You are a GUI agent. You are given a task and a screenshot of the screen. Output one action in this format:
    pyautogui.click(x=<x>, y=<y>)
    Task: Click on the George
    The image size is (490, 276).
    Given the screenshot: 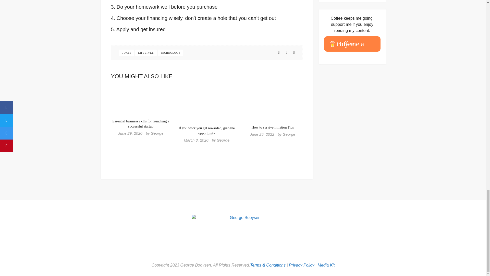 What is the action you would take?
    pyautogui.click(x=223, y=140)
    